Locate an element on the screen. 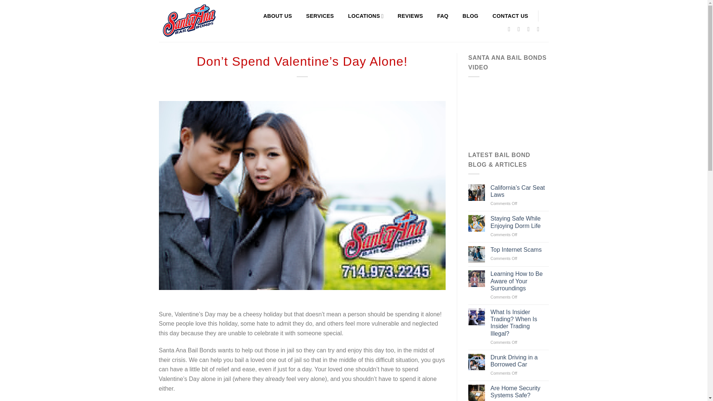 This screenshot has width=713, height=401. Staying Safe While Enjoying Dorm Life is located at coordinates (520, 222).